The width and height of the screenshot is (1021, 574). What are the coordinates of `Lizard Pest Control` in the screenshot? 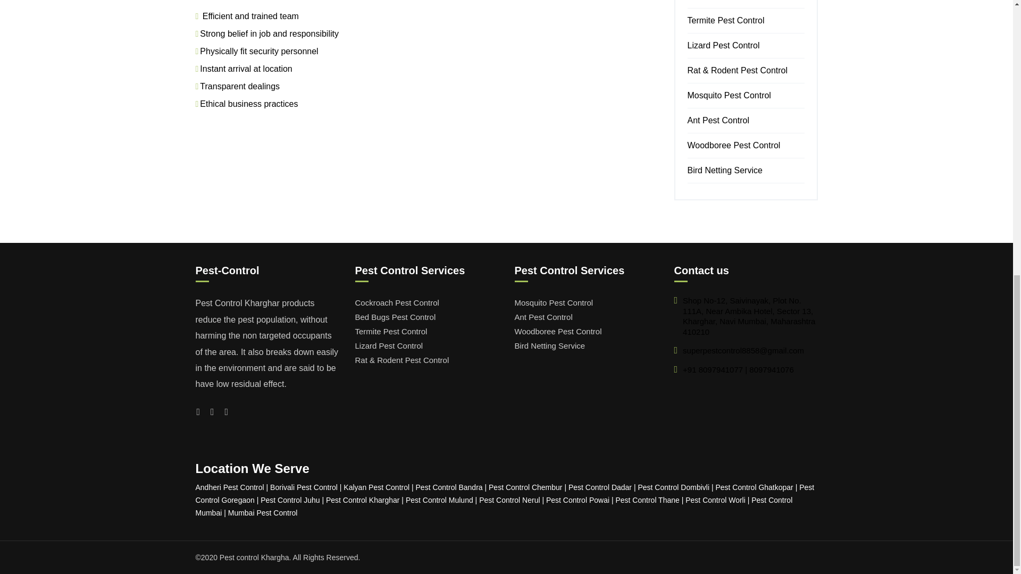 It's located at (723, 45).